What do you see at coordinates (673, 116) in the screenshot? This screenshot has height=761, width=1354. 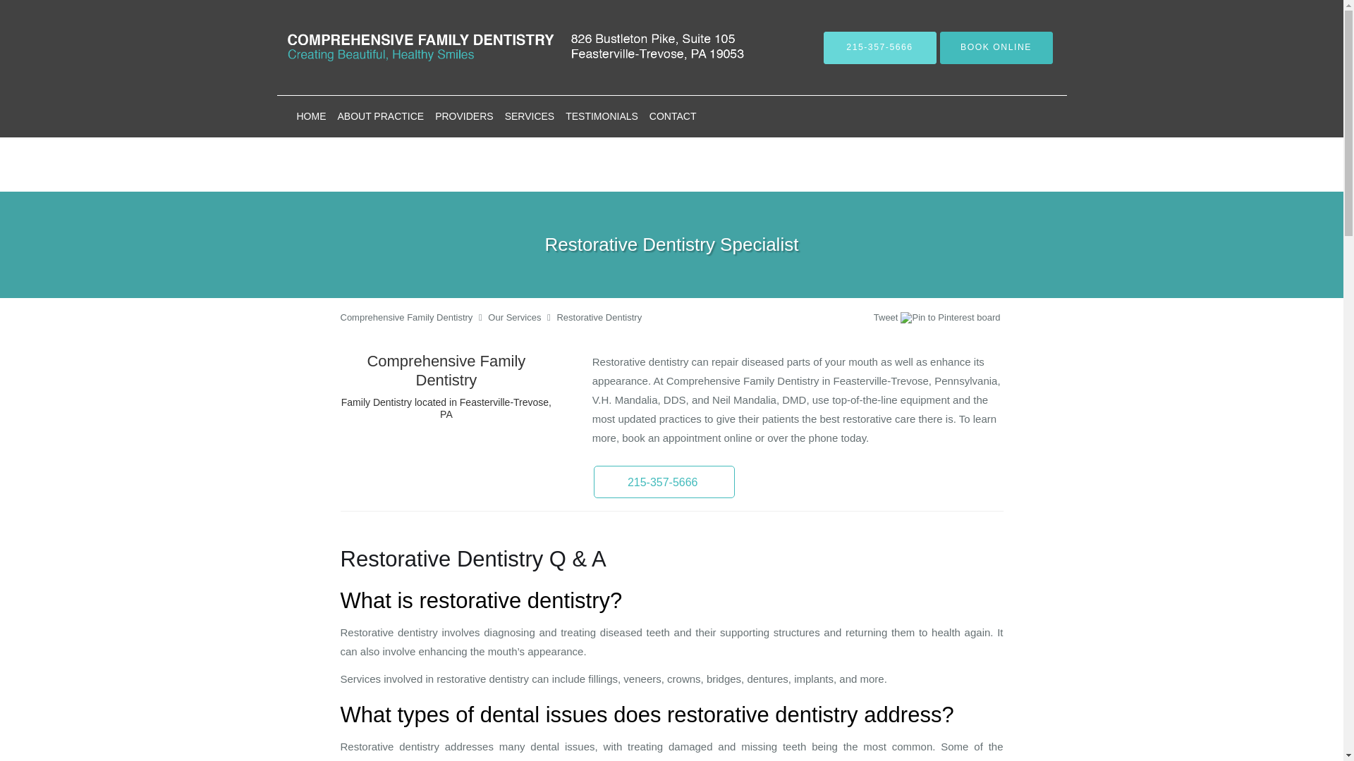 I see `CONTACT` at bounding box center [673, 116].